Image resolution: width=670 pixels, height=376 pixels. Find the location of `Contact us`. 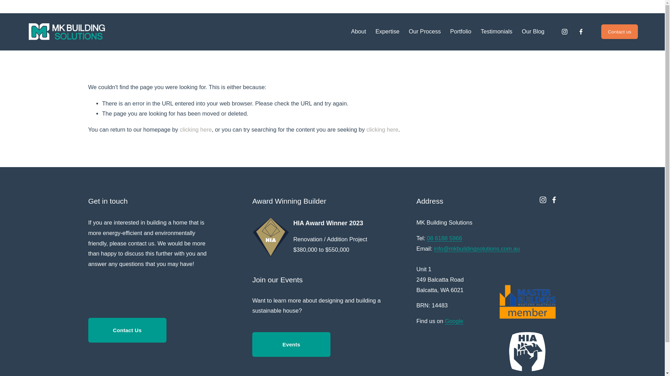

Contact us is located at coordinates (620, 32).